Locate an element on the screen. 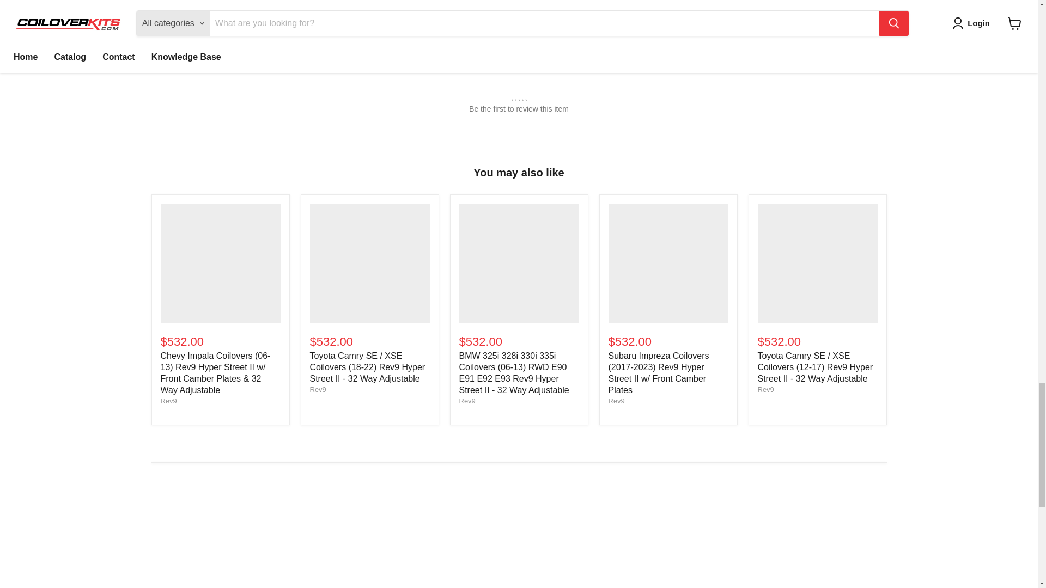  Rev9 is located at coordinates (466, 401).